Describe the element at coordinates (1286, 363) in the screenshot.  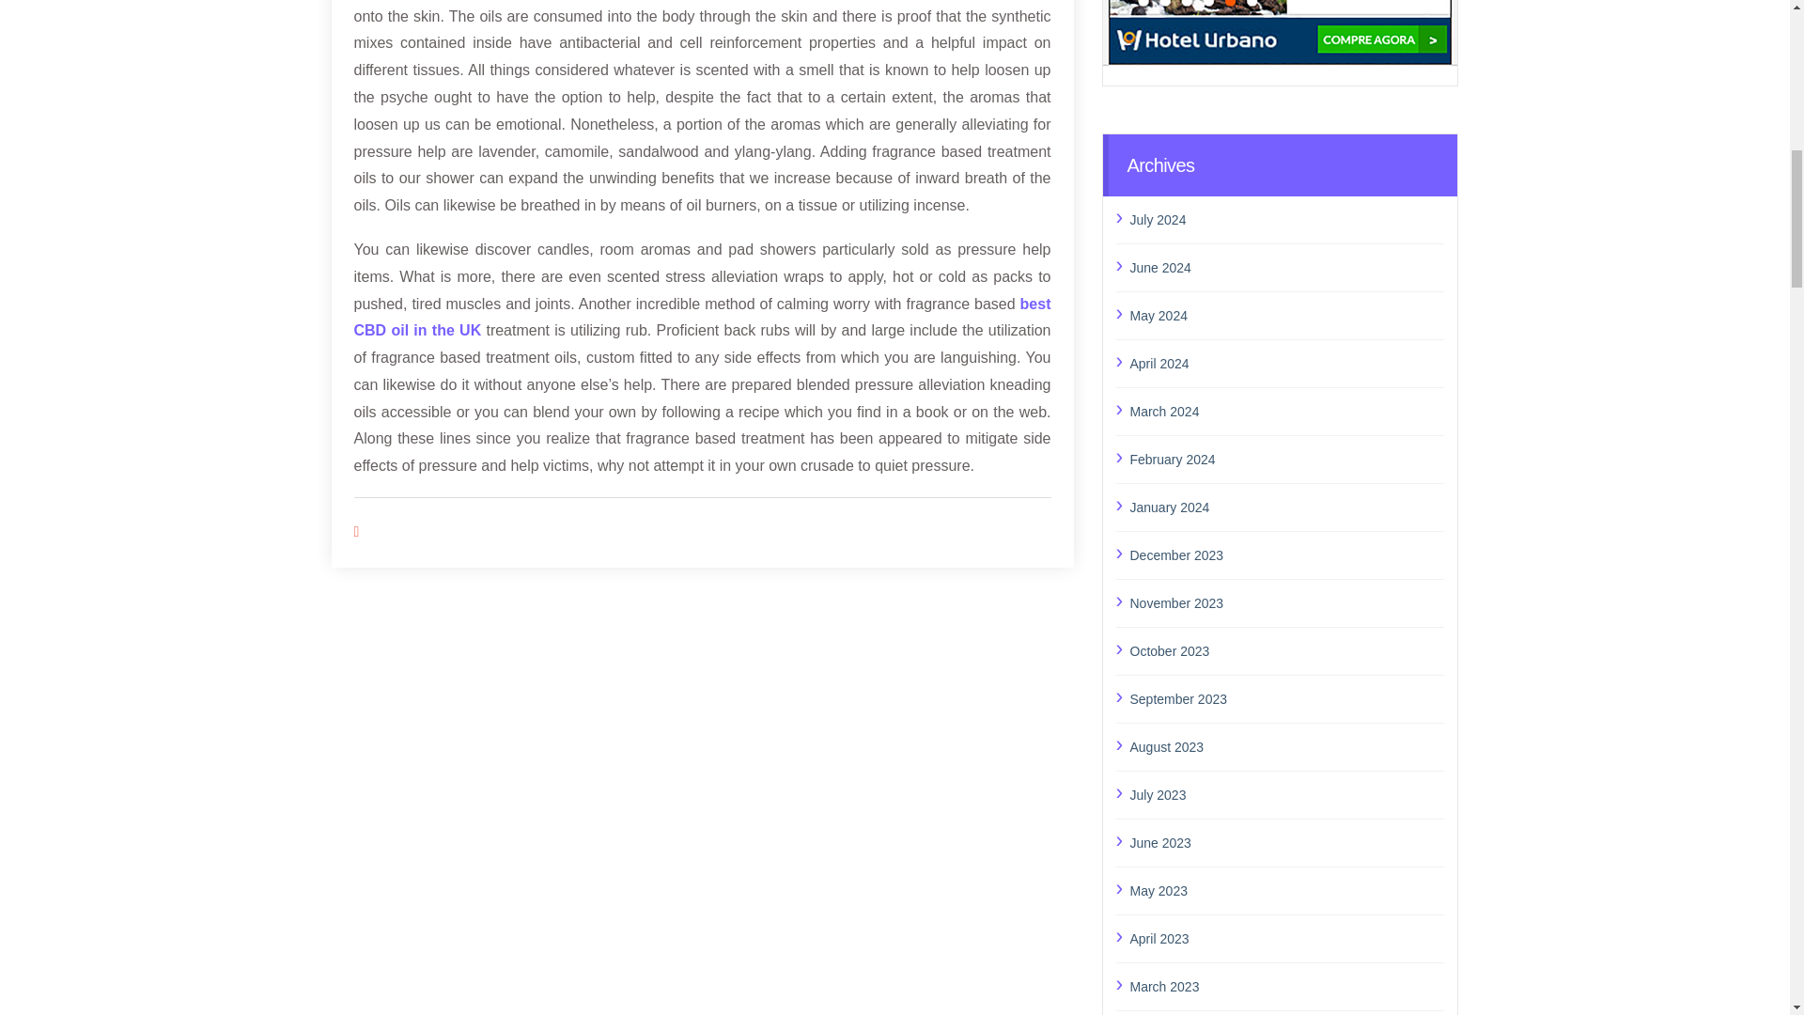
I see `April 2024` at that location.